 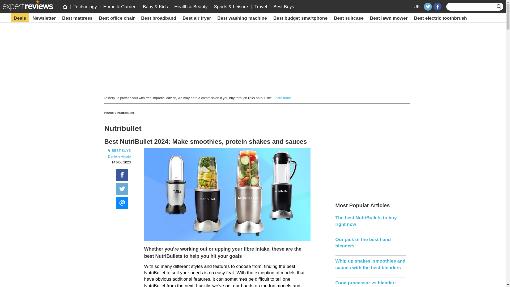 What do you see at coordinates (20, 18) in the screenshot?
I see `Deals` at bounding box center [20, 18].